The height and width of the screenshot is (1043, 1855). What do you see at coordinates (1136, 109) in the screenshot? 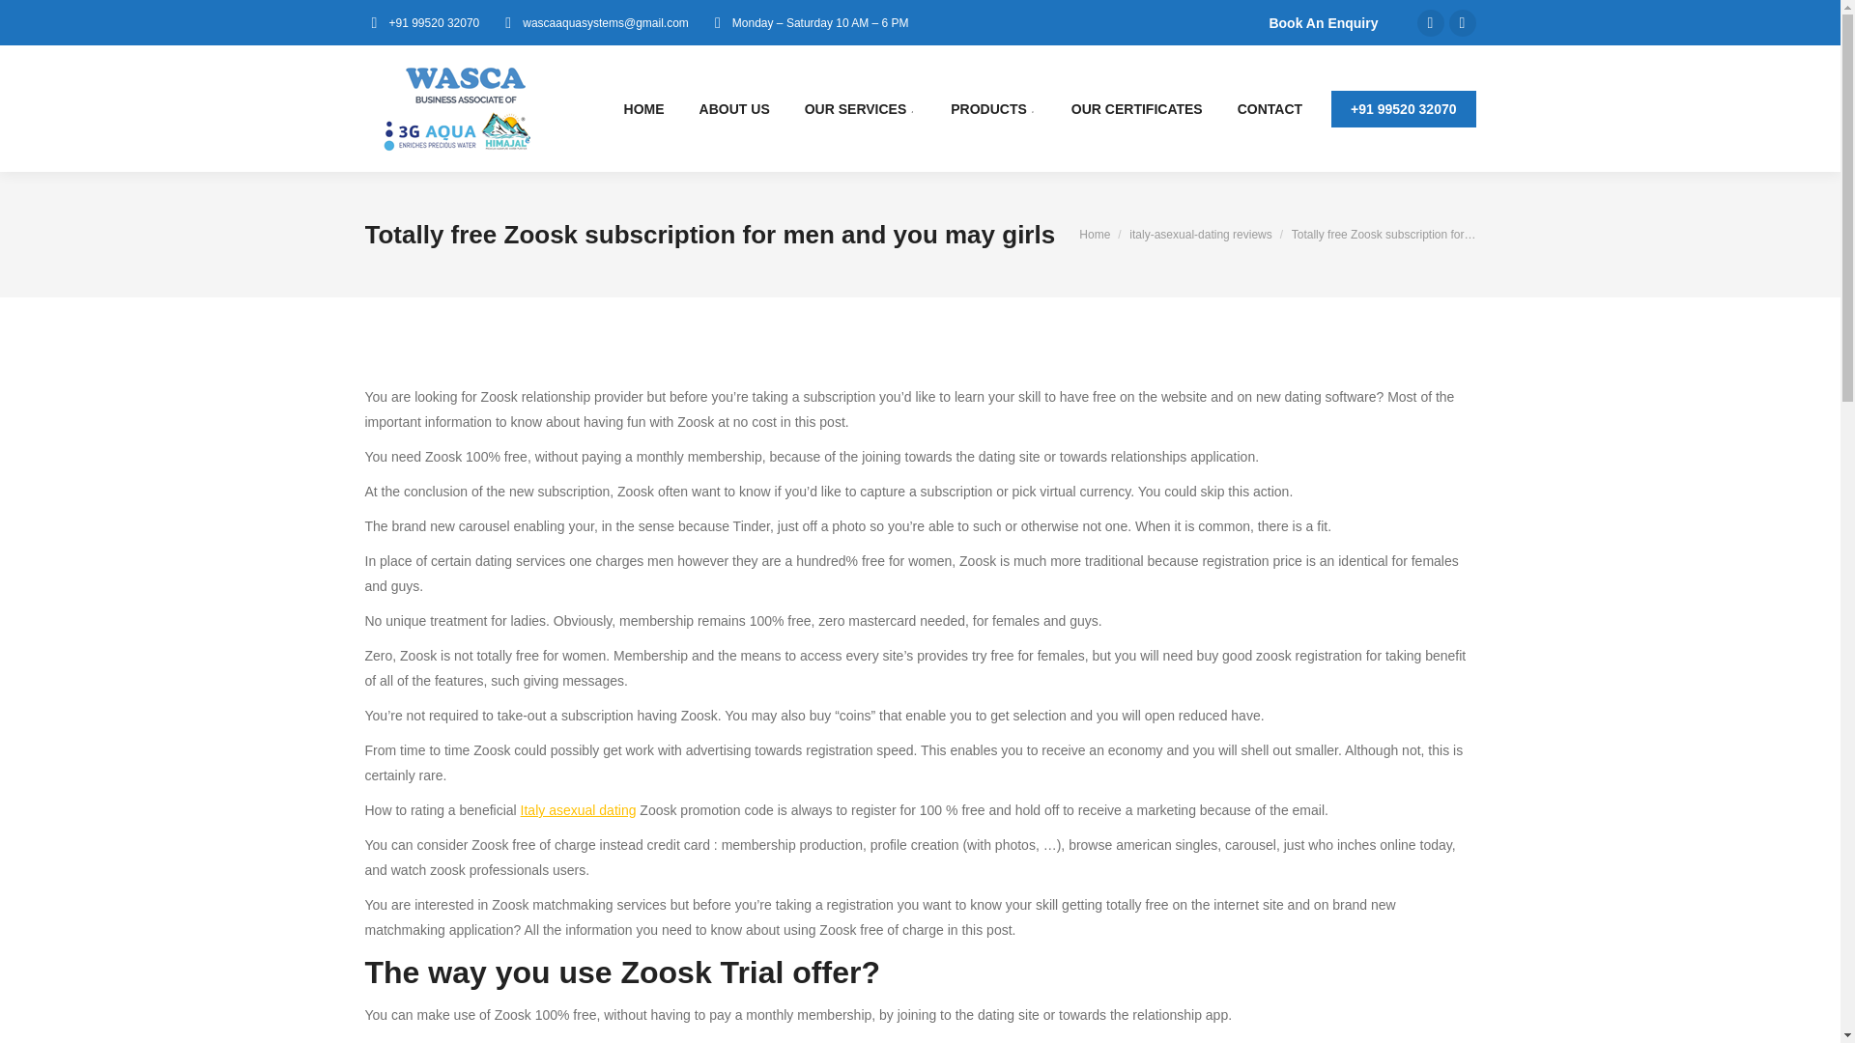
I see `OUR CERTIFICATES` at bounding box center [1136, 109].